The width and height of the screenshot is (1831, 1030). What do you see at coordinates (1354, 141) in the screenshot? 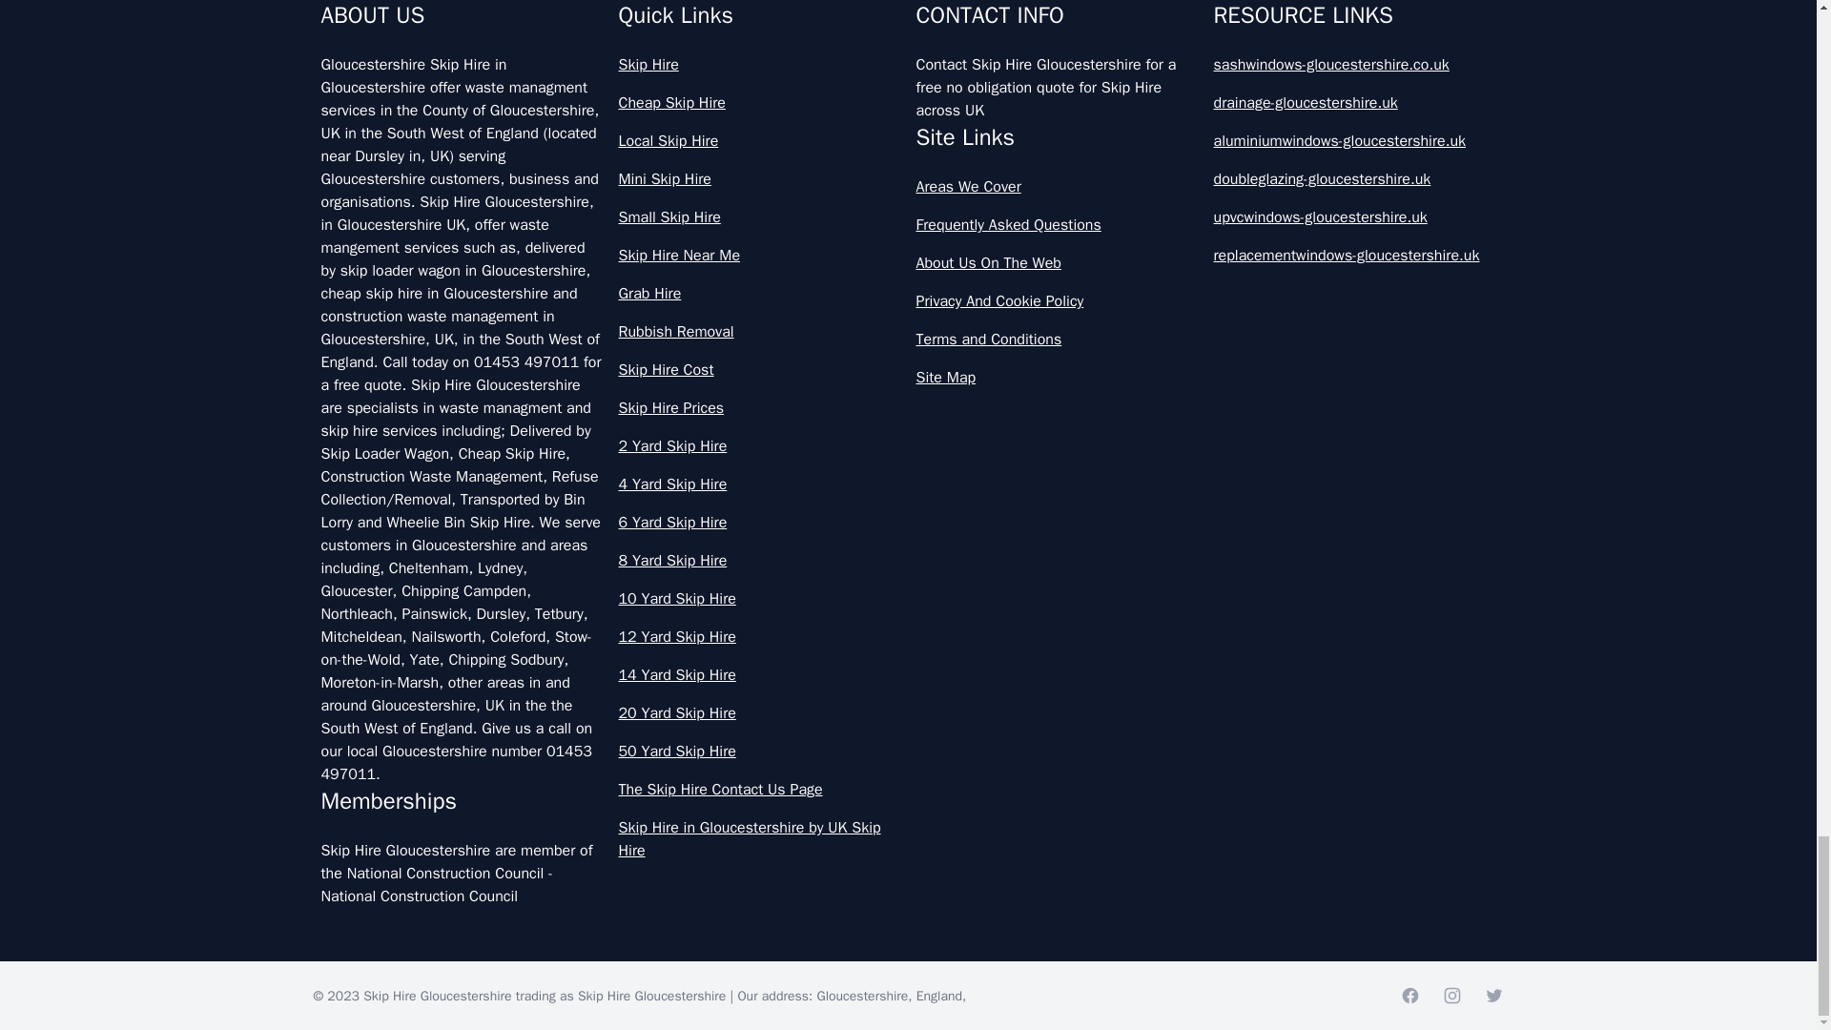
I see `aluminiumwindows-gloucestershire.uk` at bounding box center [1354, 141].